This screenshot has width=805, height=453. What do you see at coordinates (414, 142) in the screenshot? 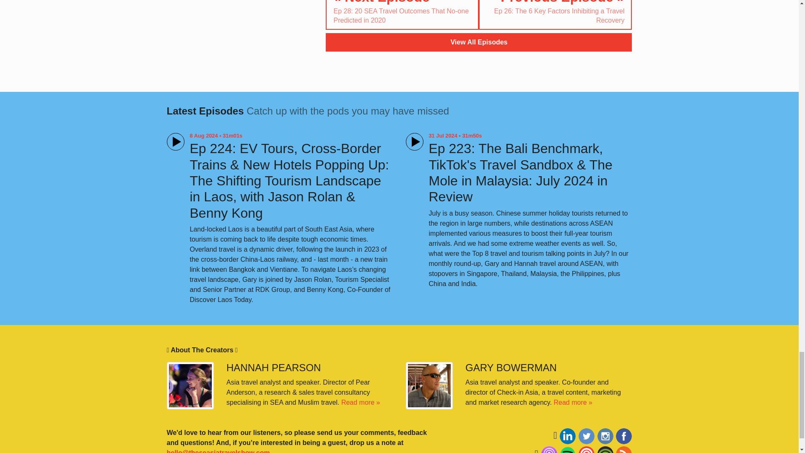
I see `Play` at bounding box center [414, 142].